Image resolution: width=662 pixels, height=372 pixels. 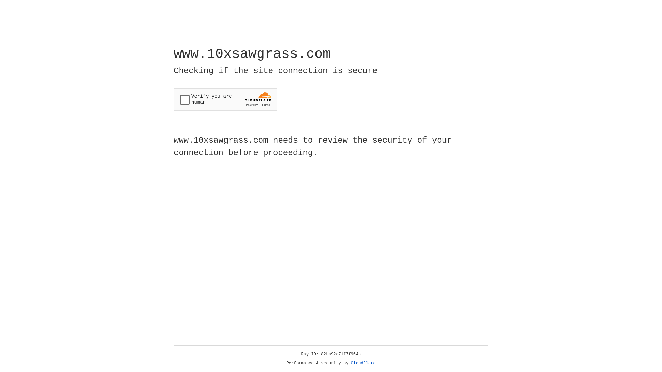 What do you see at coordinates (225, 99) in the screenshot?
I see `Widget containing a Cloudflare security challenge` at bounding box center [225, 99].